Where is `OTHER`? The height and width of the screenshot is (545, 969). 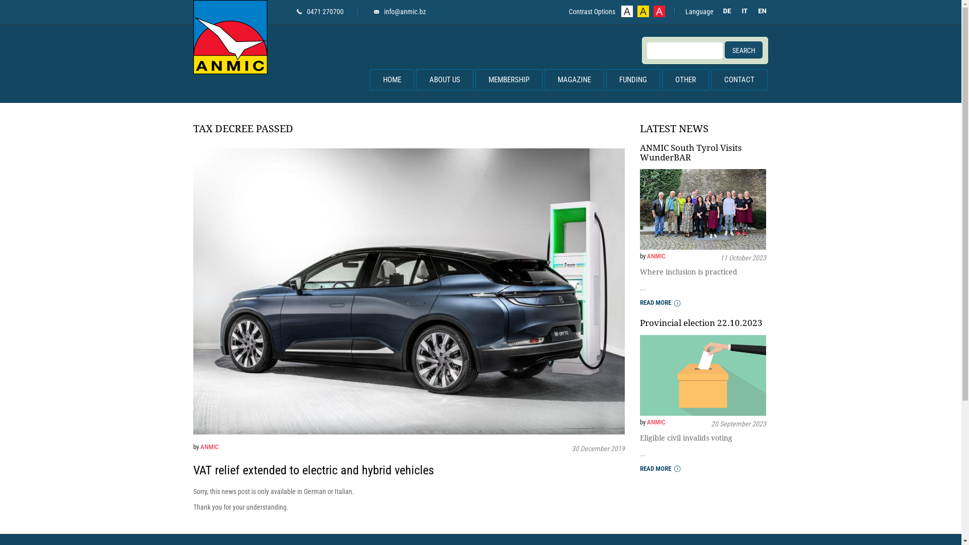
OTHER is located at coordinates (685, 80).